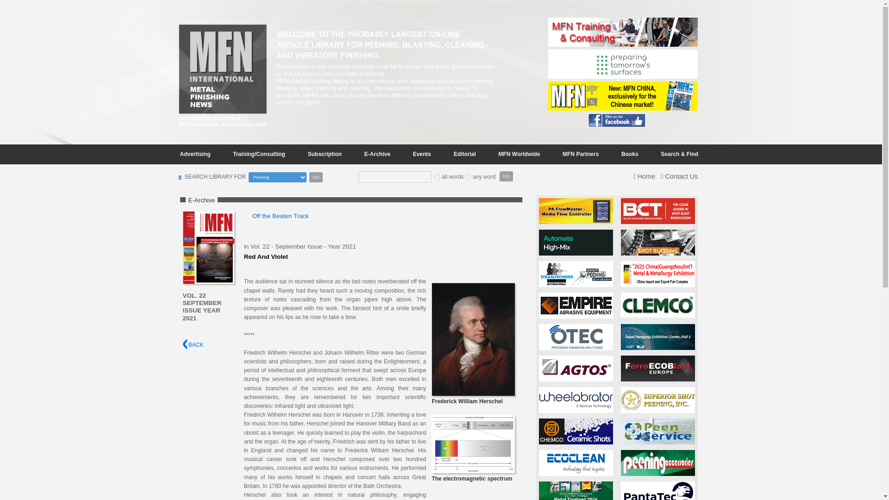 Image resolution: width=889 pixels, height=500 pixels. Describe the element at coordinates (679, 176) in the screenshot. I see `Contact Us` at that location.